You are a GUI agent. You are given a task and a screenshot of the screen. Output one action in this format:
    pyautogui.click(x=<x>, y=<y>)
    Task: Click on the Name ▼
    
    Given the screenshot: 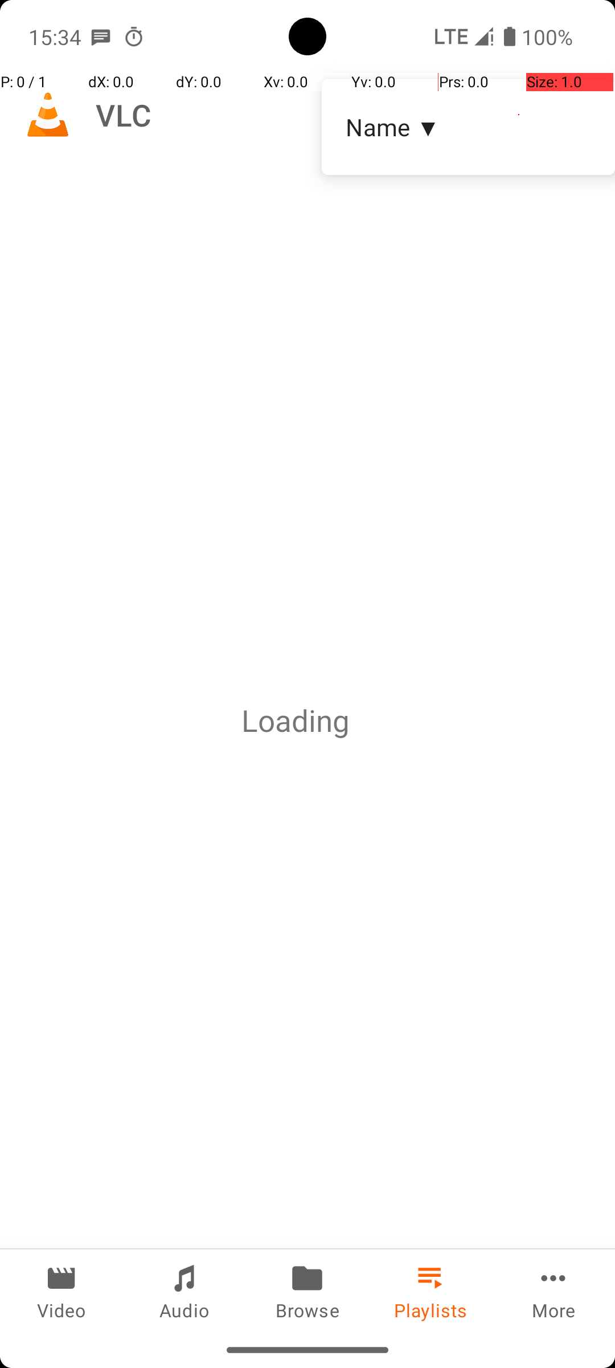 What is the action you would take?
    pyautogui.click(x=468, y=127)
    